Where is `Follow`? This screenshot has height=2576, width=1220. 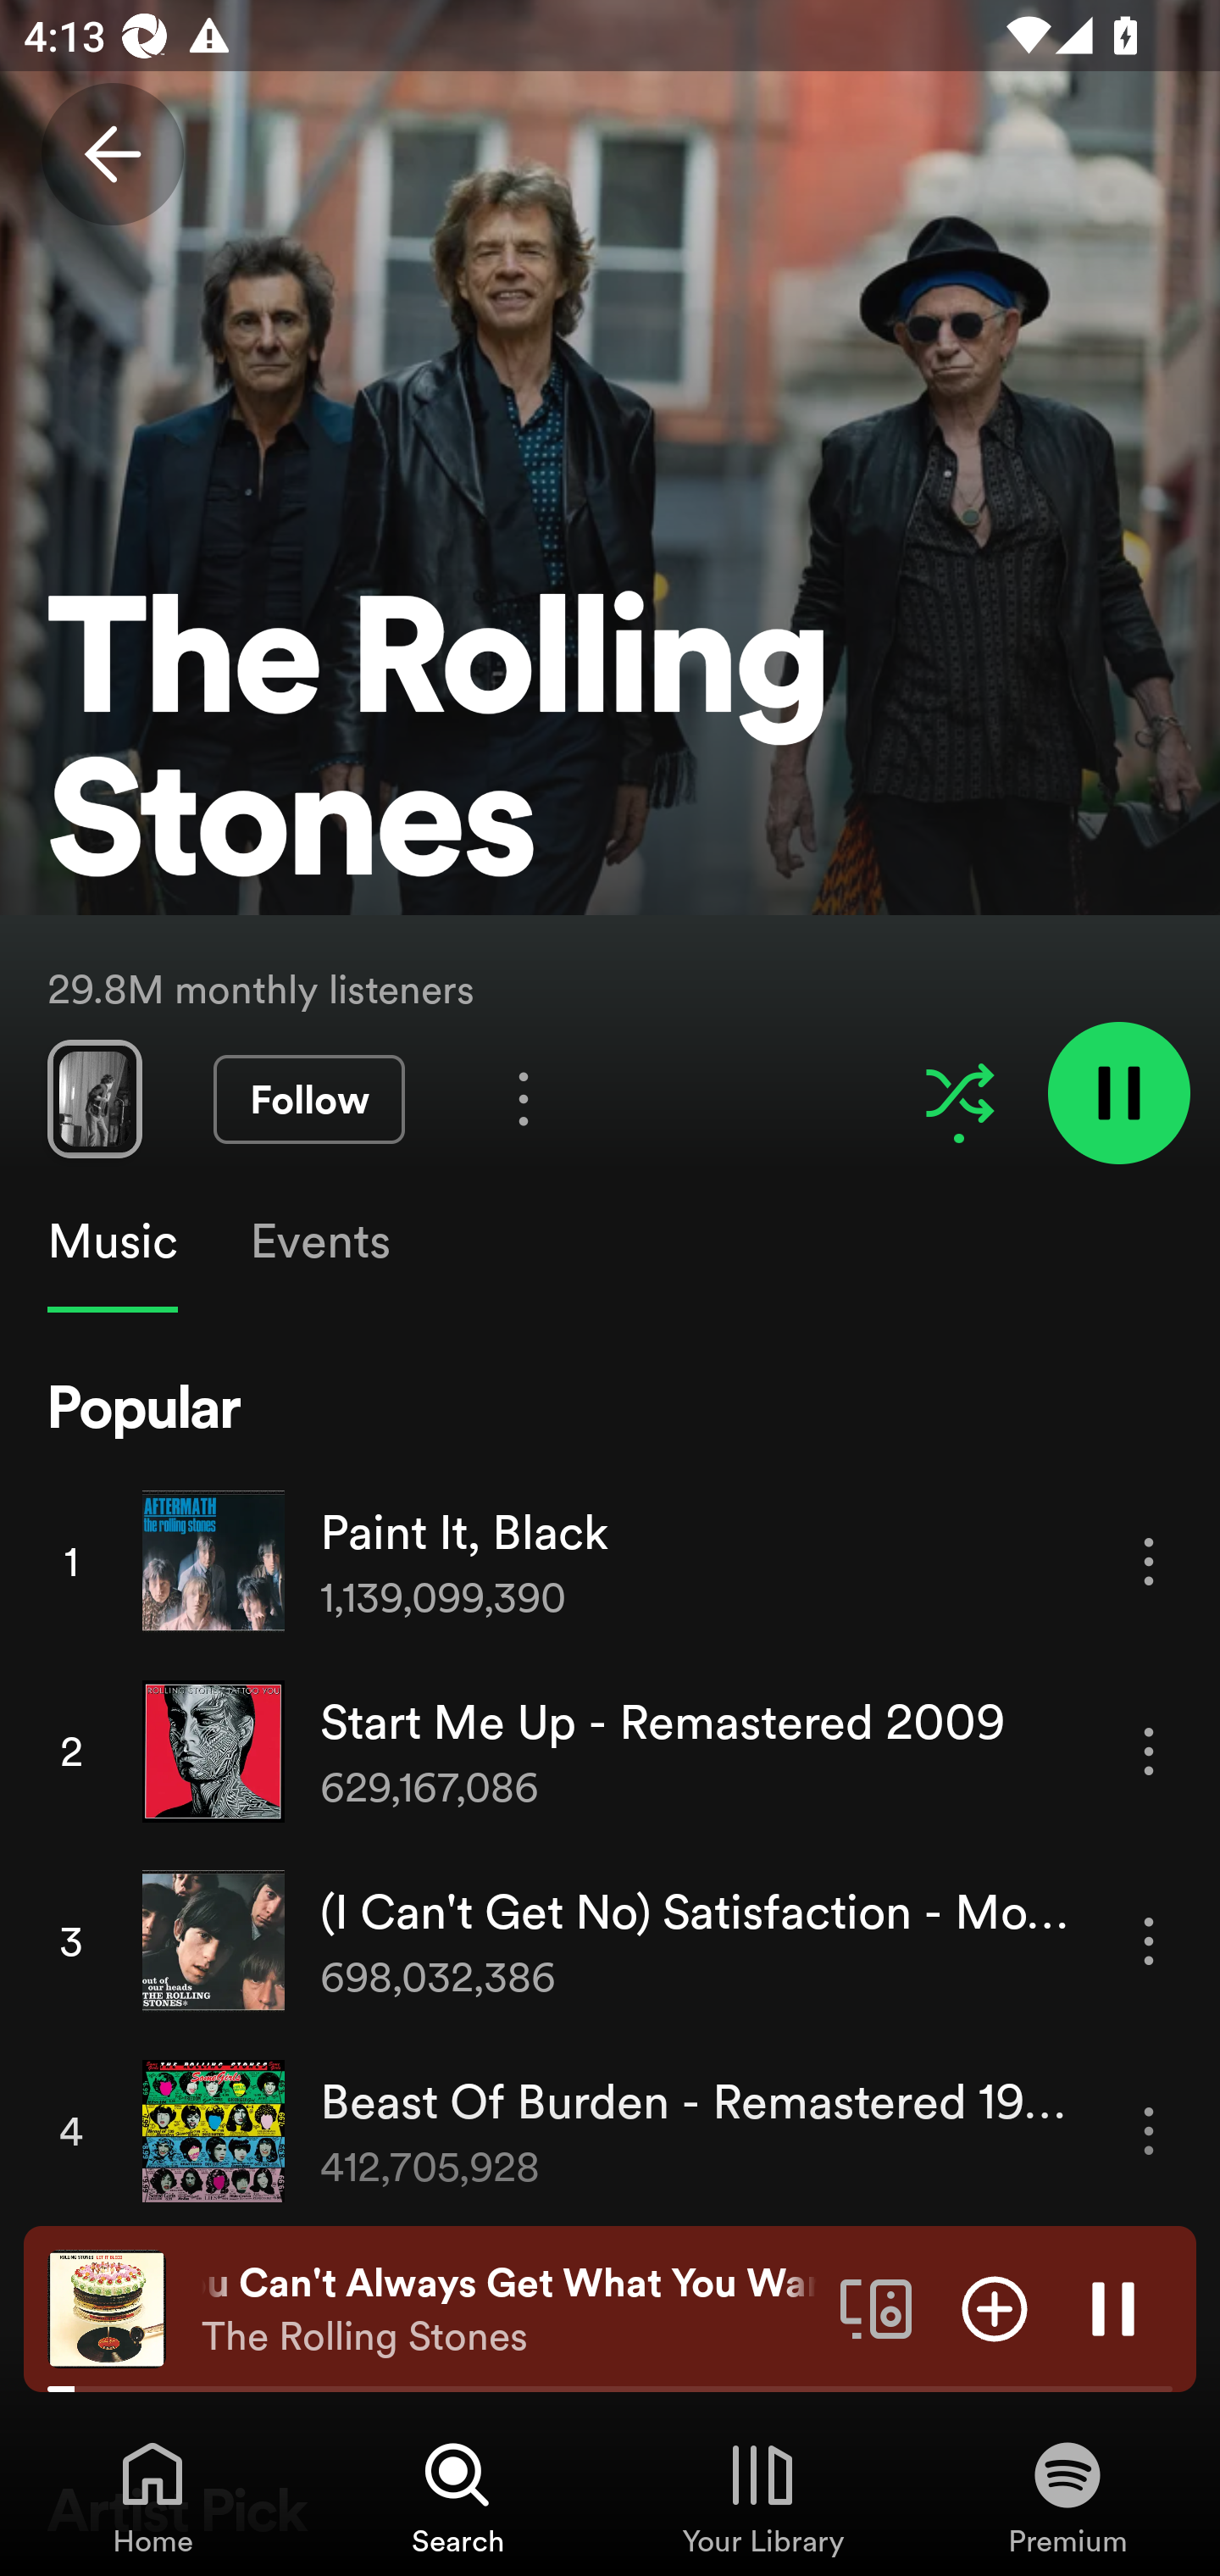 Follow is located at coordinates (308, 1100).